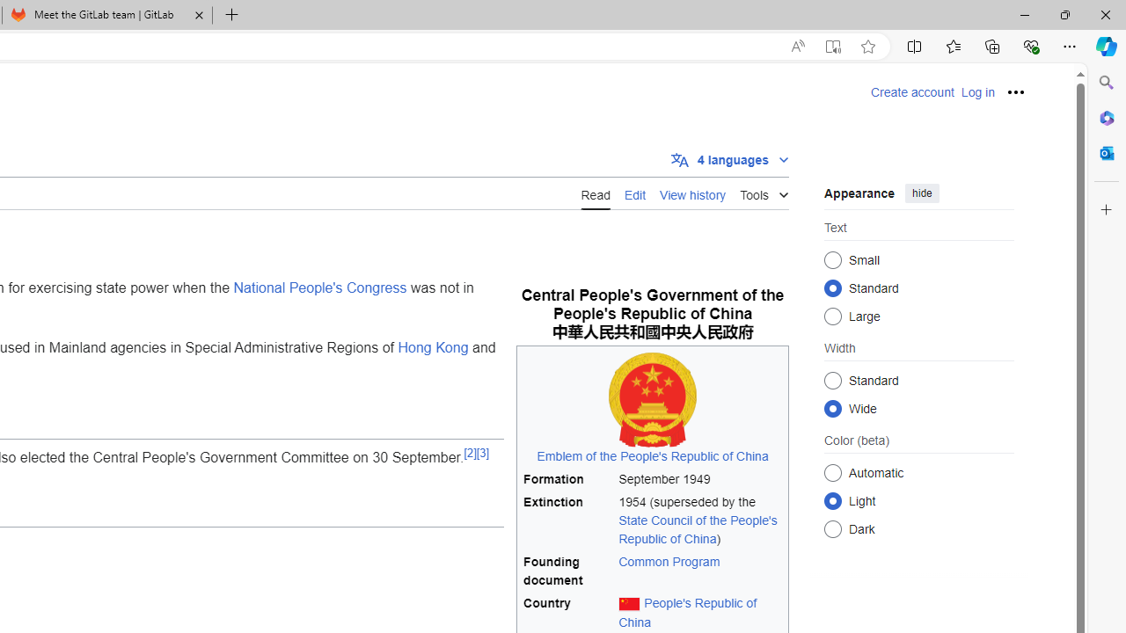  Describe the element at coordinates (918, 500) in the screenshot. I see `Class: mw-list-item mw-list-item-js` at that location.